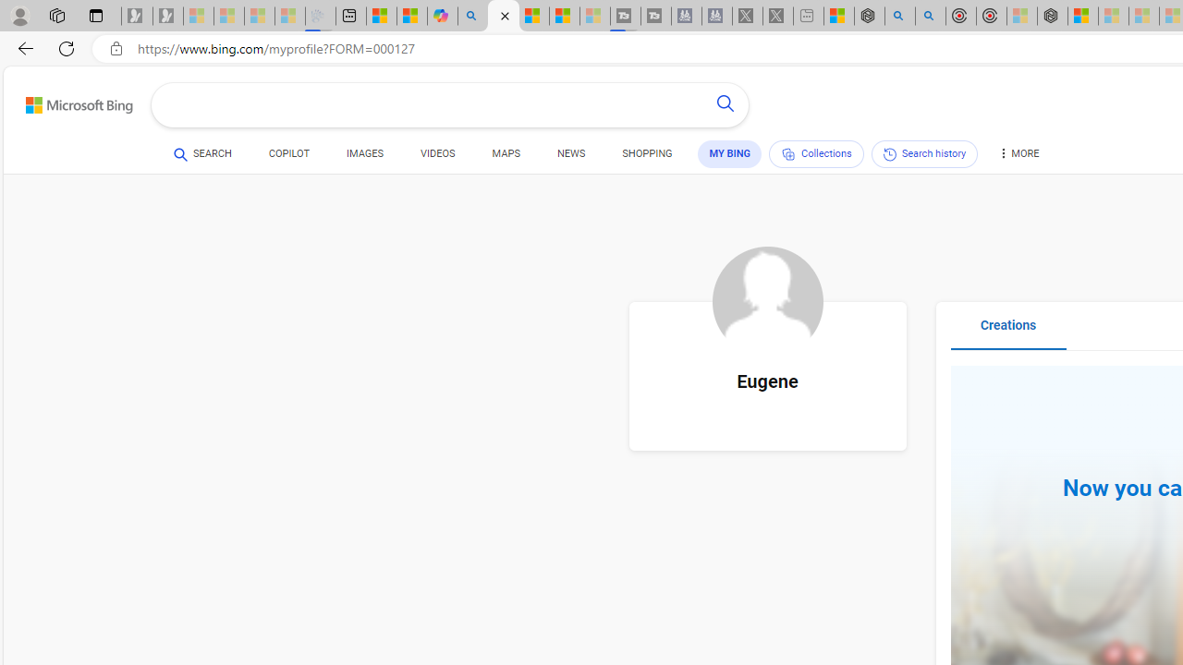  What do you see at coordinates (364, 157) in the screenshot?
I see `IMAGES` at bounding box center [364, 157].